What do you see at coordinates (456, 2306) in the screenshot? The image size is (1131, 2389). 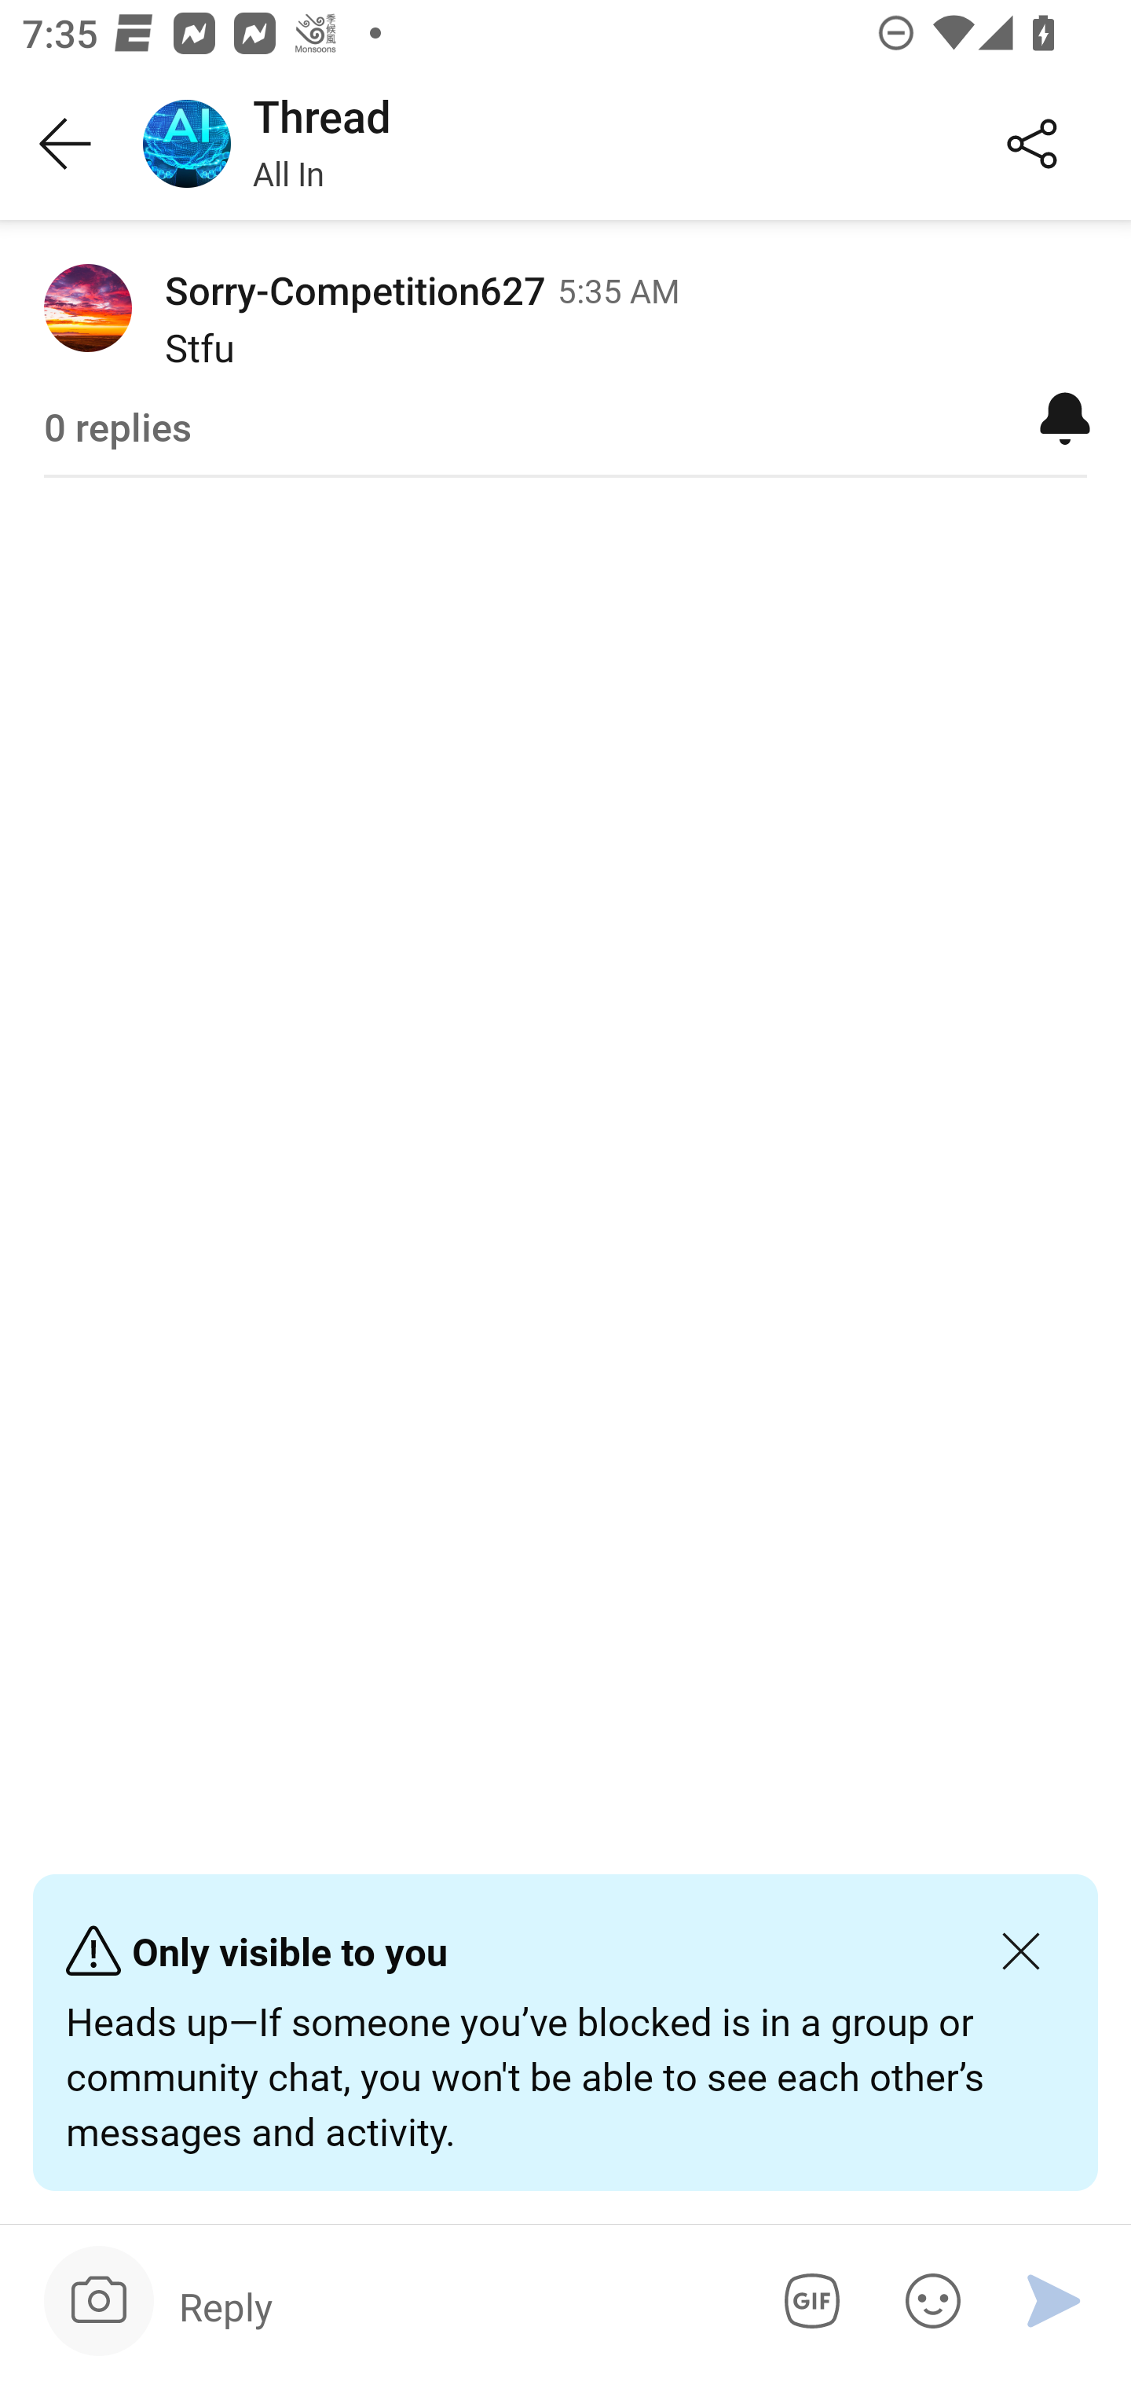 I see `Message Reply` at bounding box center [456, 2306].